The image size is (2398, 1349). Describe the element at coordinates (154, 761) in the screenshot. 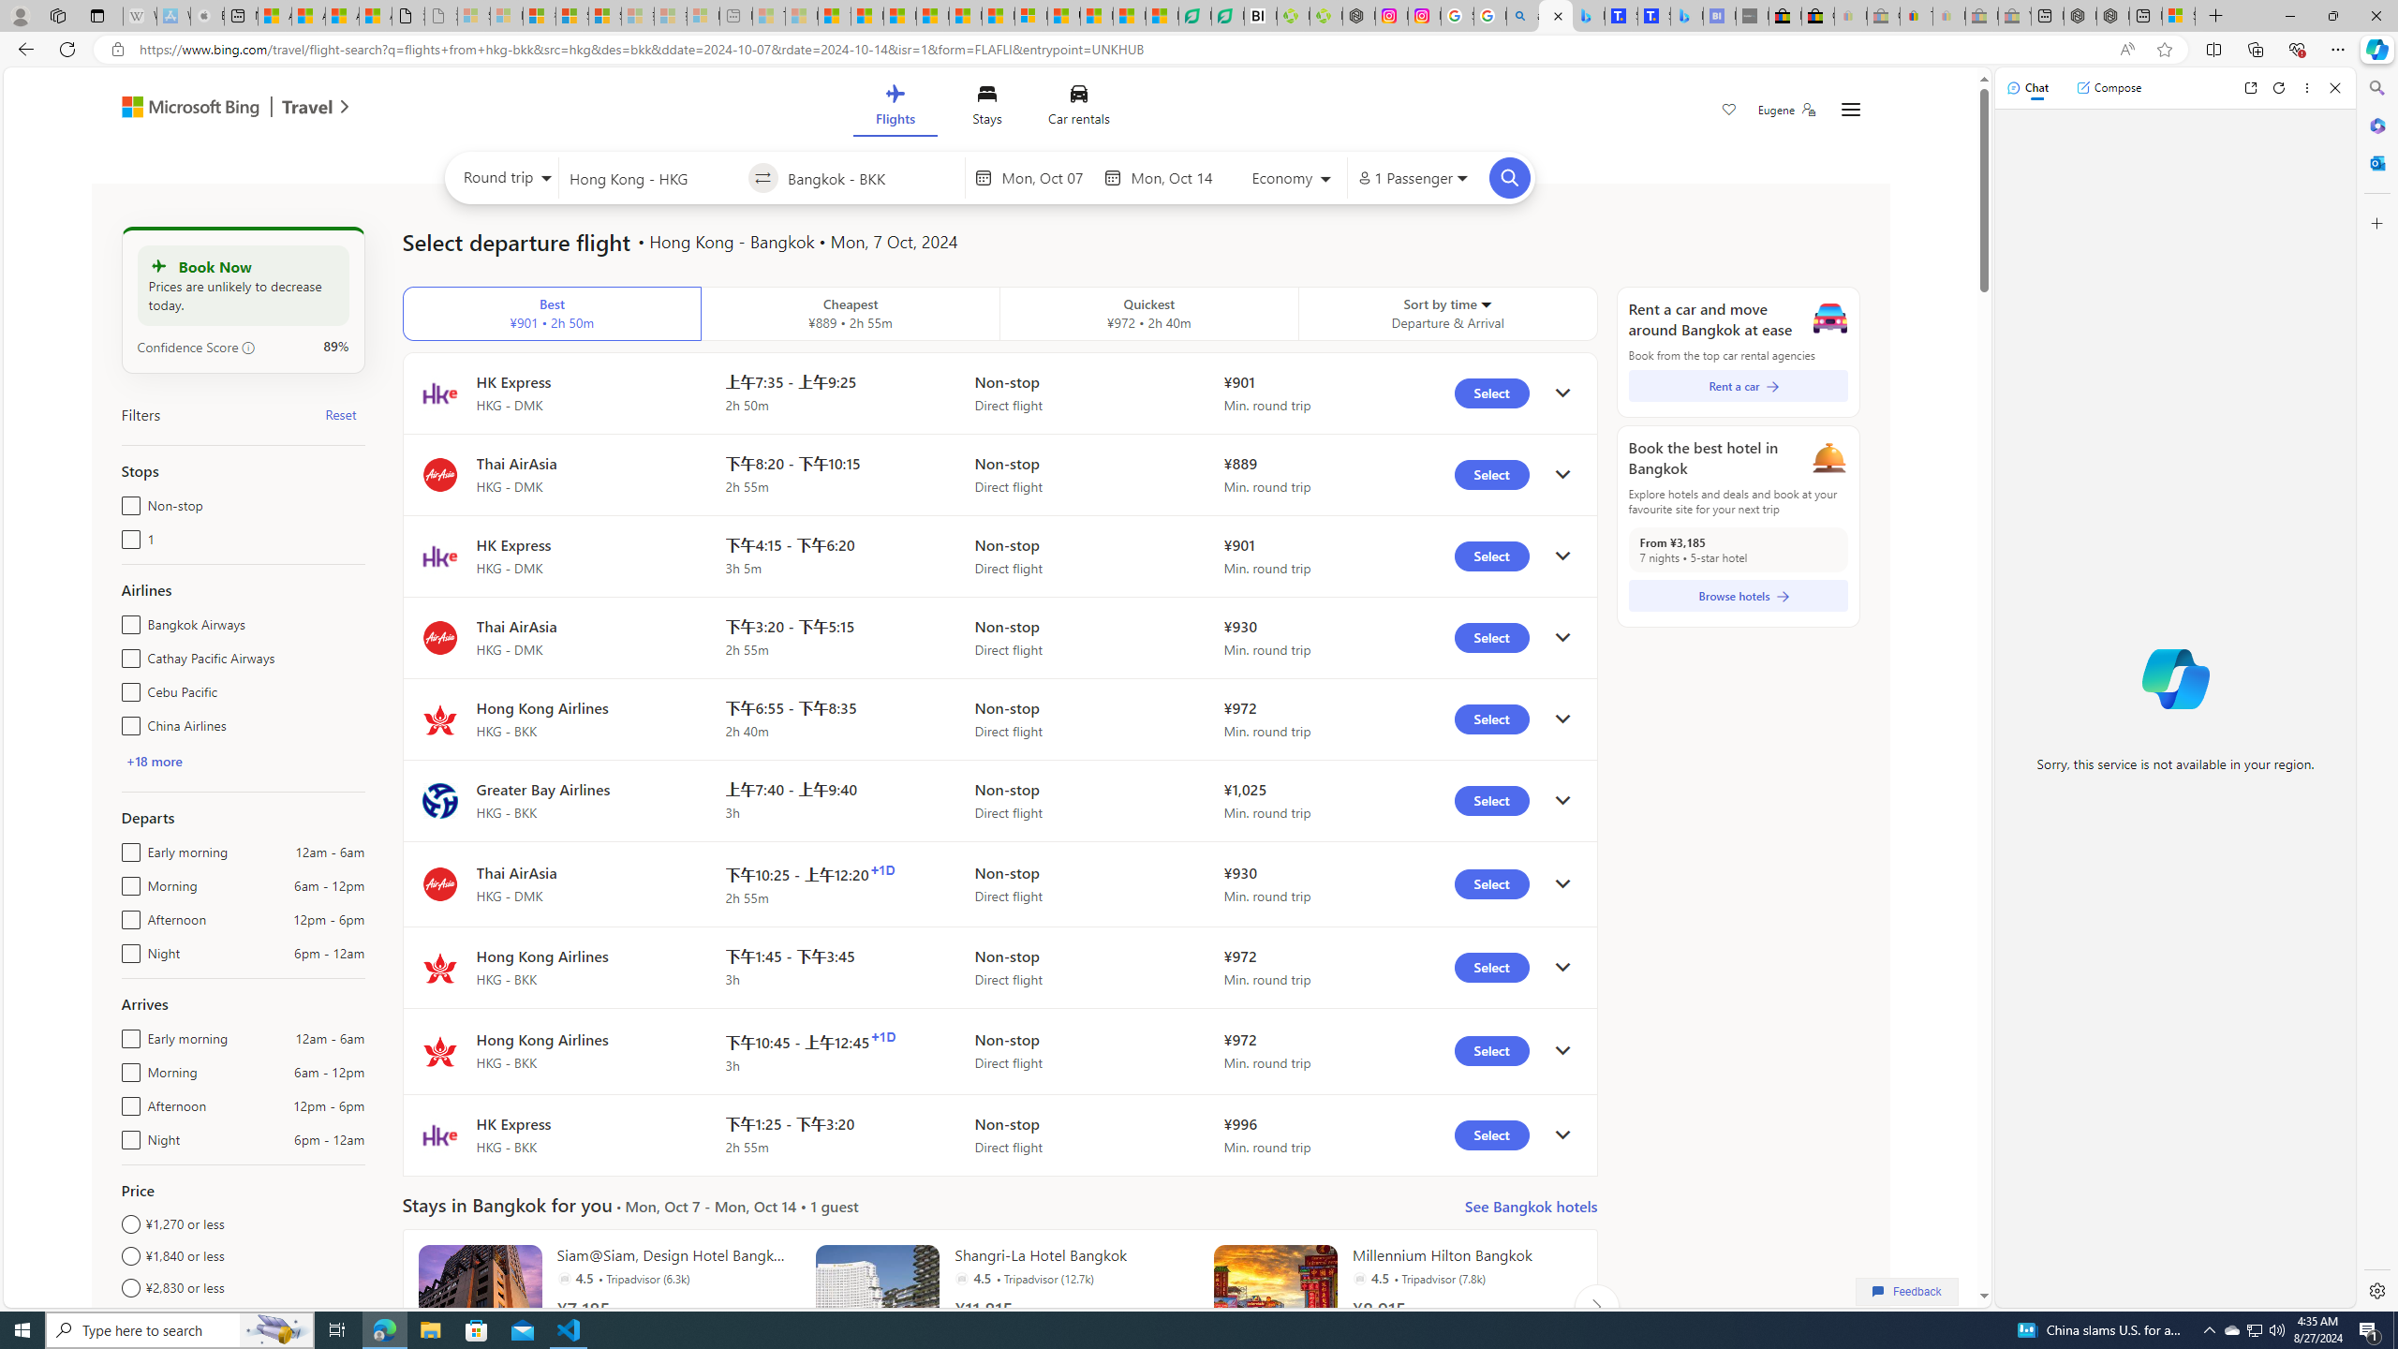

I see `+18 more` at that location.